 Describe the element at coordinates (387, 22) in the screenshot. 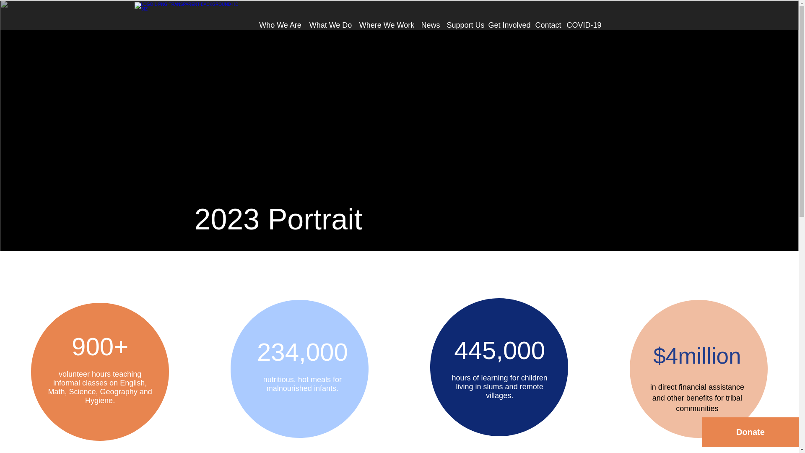

I see `Where We Work` at that location.